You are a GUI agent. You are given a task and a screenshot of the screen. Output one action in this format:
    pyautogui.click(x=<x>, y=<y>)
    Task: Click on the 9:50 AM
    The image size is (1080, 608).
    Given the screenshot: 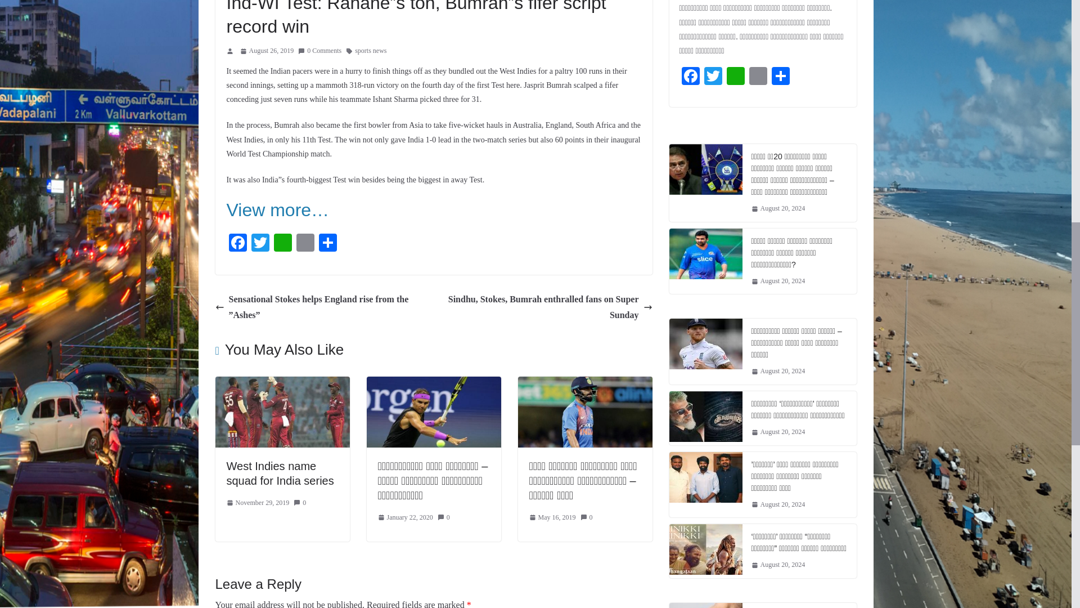 What is the action you would take?
    pyautogui.click(x=267, y=51)
    